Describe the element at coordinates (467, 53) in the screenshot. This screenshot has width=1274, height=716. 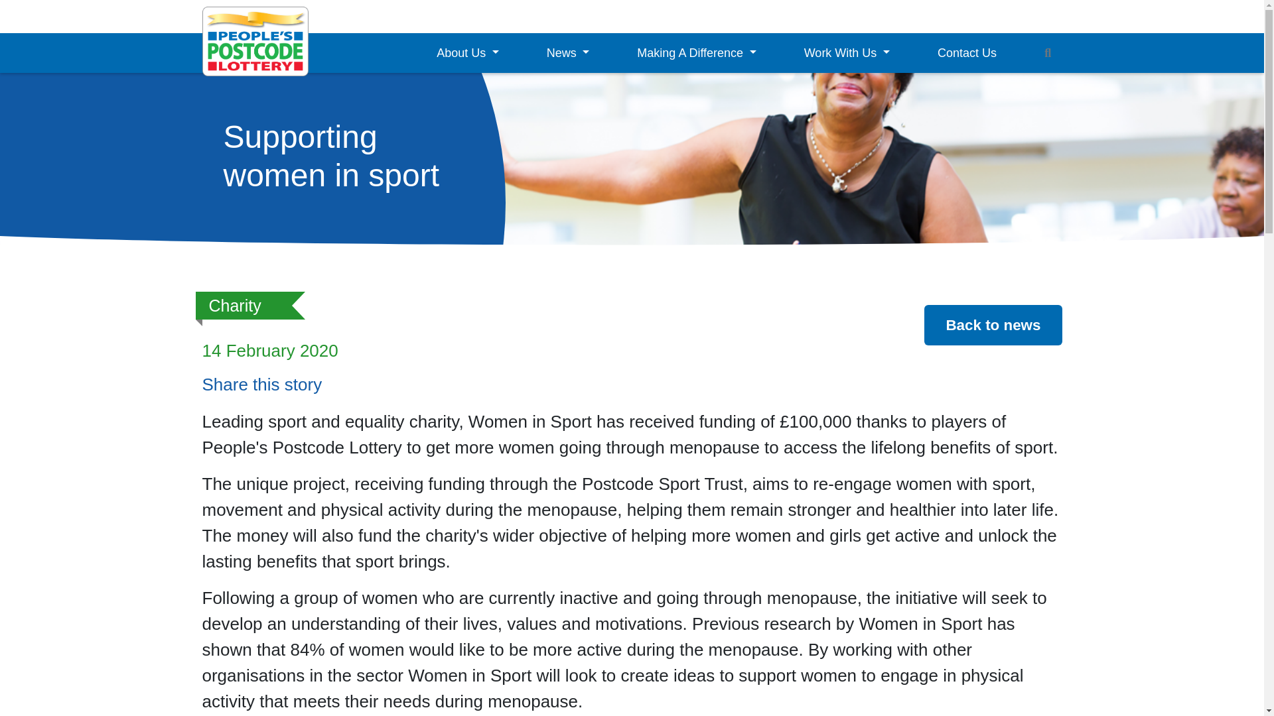
I see `Go to About Us` at that location.